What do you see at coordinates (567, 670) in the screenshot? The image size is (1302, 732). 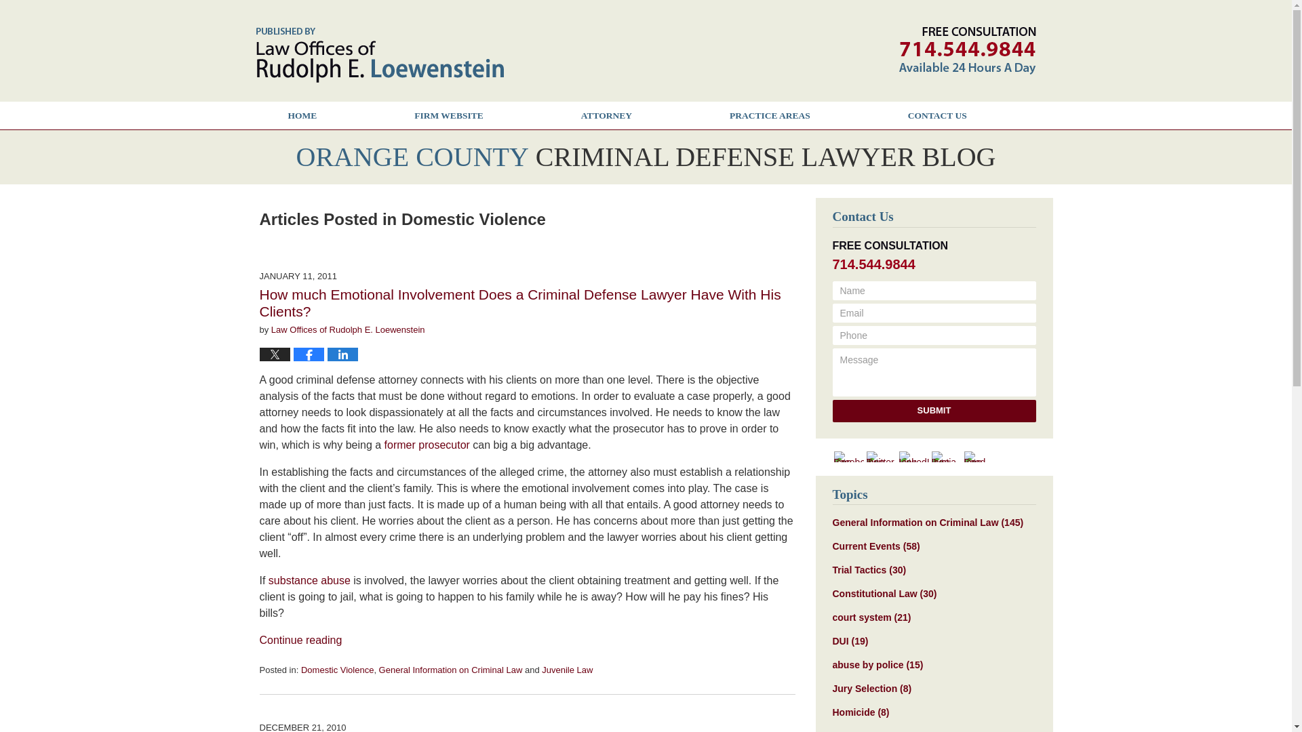 I see `View all posts in Juvenile Law` at bounding box center [567, 670].